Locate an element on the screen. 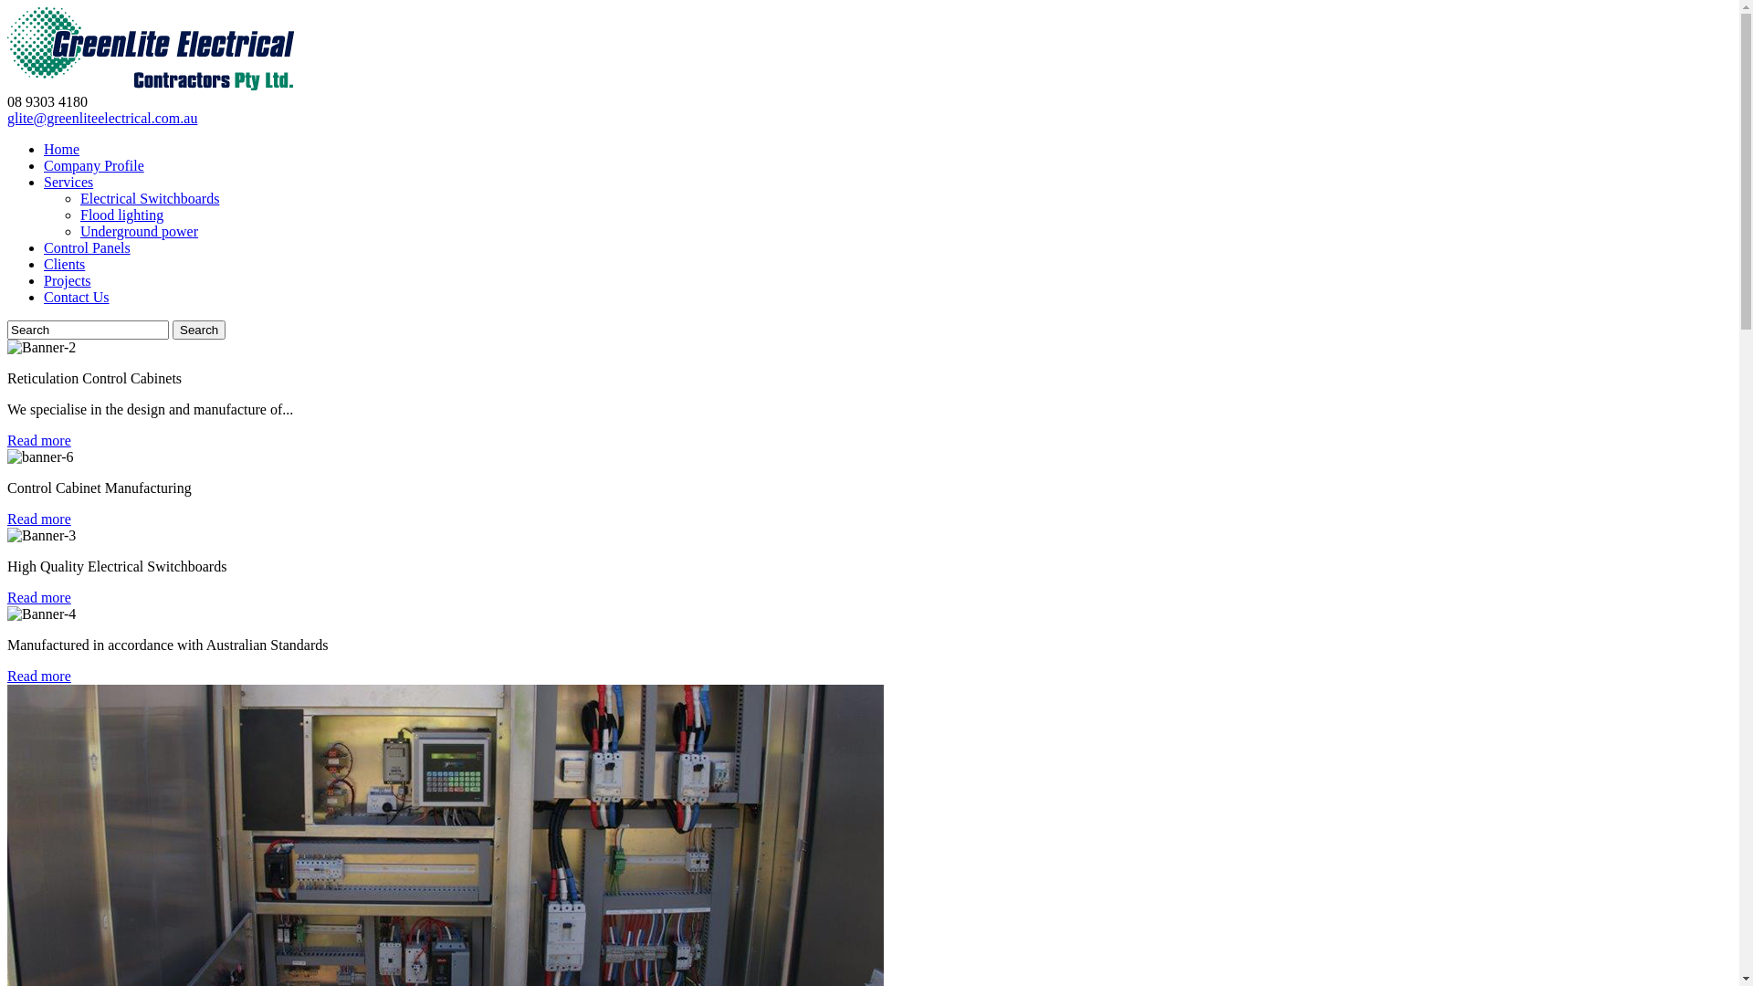 The image size is (1753, 986). Flood lighting is located at coordinates (122, 215).